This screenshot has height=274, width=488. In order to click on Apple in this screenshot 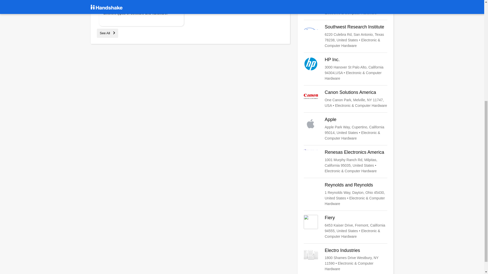, I will do `click(345, 129)`.